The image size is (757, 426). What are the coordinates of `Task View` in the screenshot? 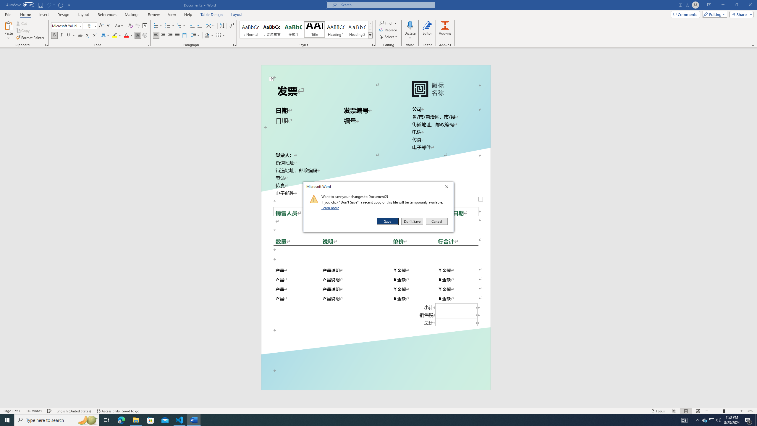 It's located at (106, 420).